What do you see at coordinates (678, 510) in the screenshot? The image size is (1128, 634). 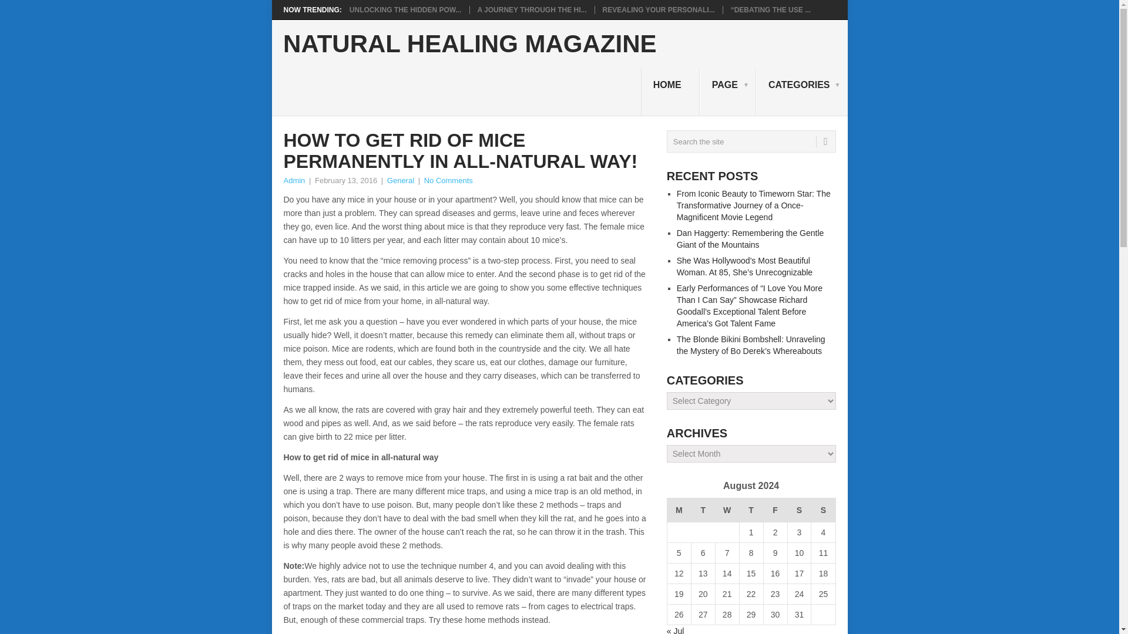 I see `Monday` at bounding box center [678, 510].